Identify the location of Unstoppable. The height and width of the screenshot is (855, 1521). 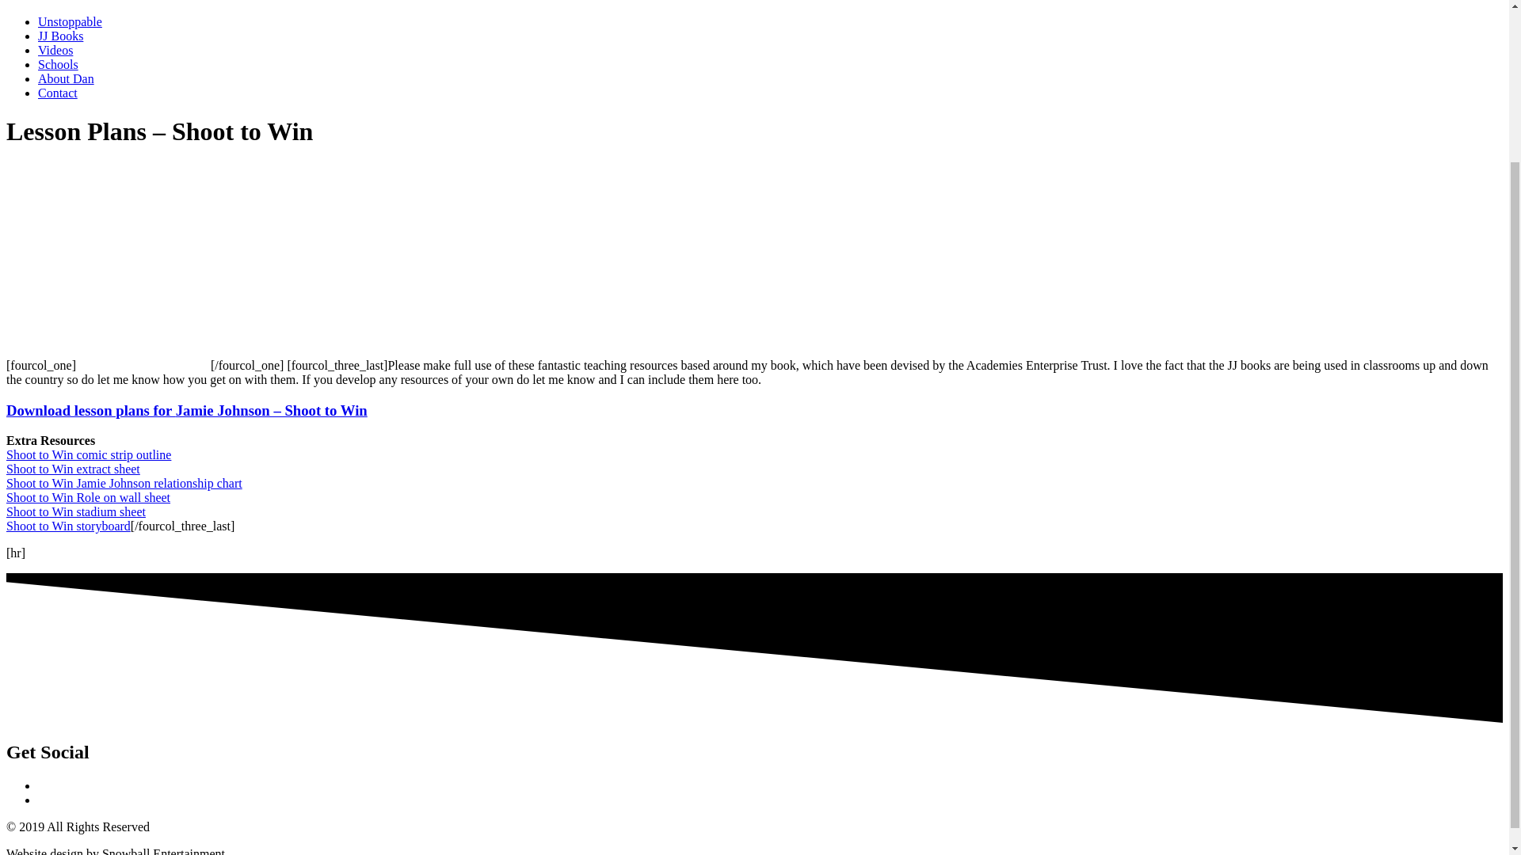
(70, 21).